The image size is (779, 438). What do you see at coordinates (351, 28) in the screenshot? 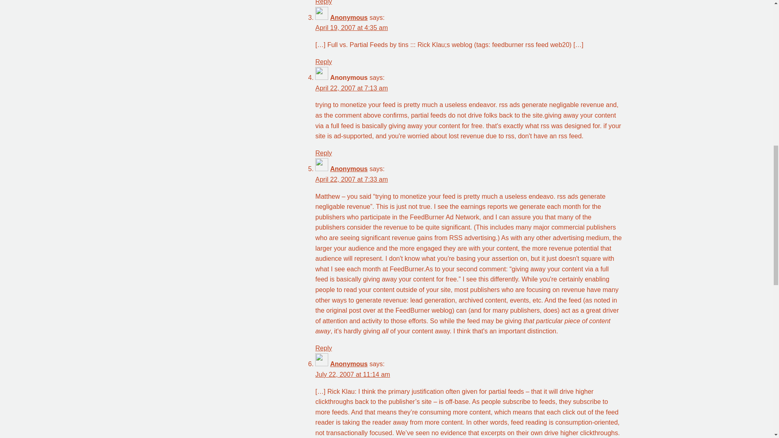
I see `April 19, 2007 at 4:35 am` at bounding box center [351, 28].